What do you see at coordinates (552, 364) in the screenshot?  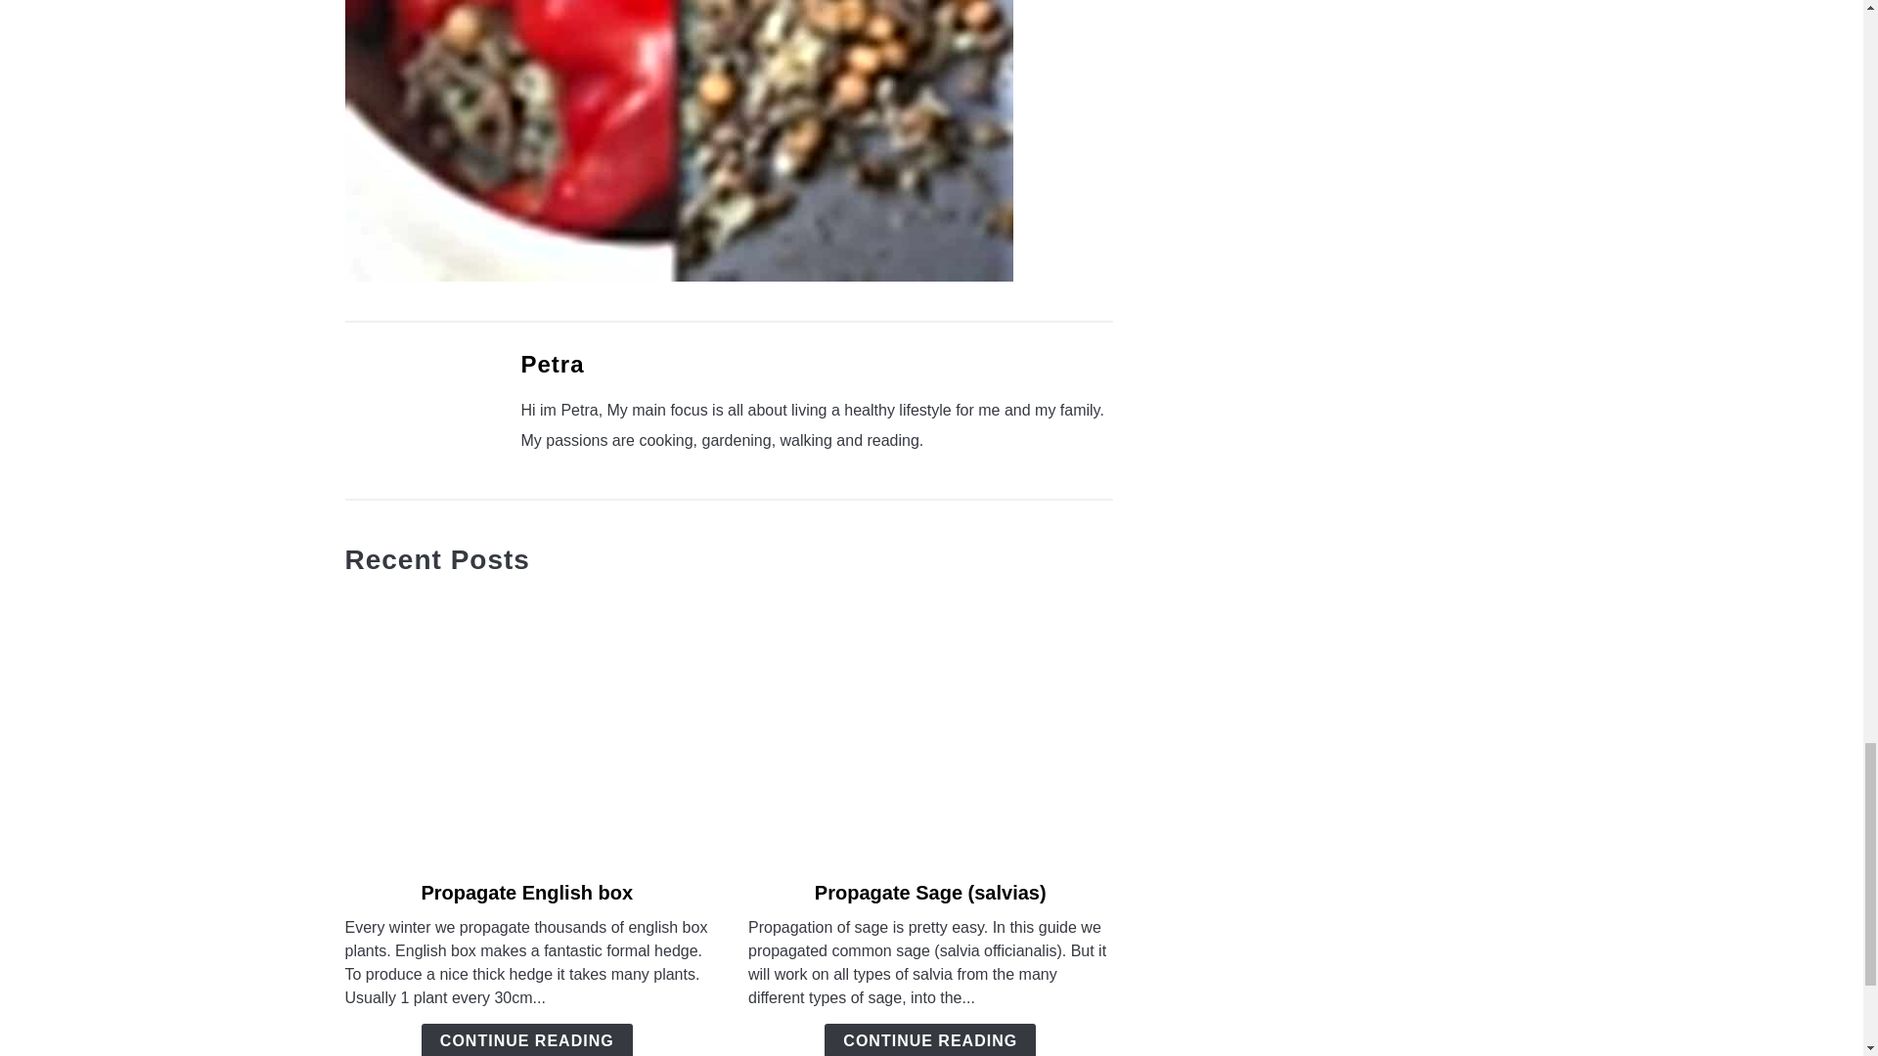 I see `Petra` at bounding box center [552, 364].